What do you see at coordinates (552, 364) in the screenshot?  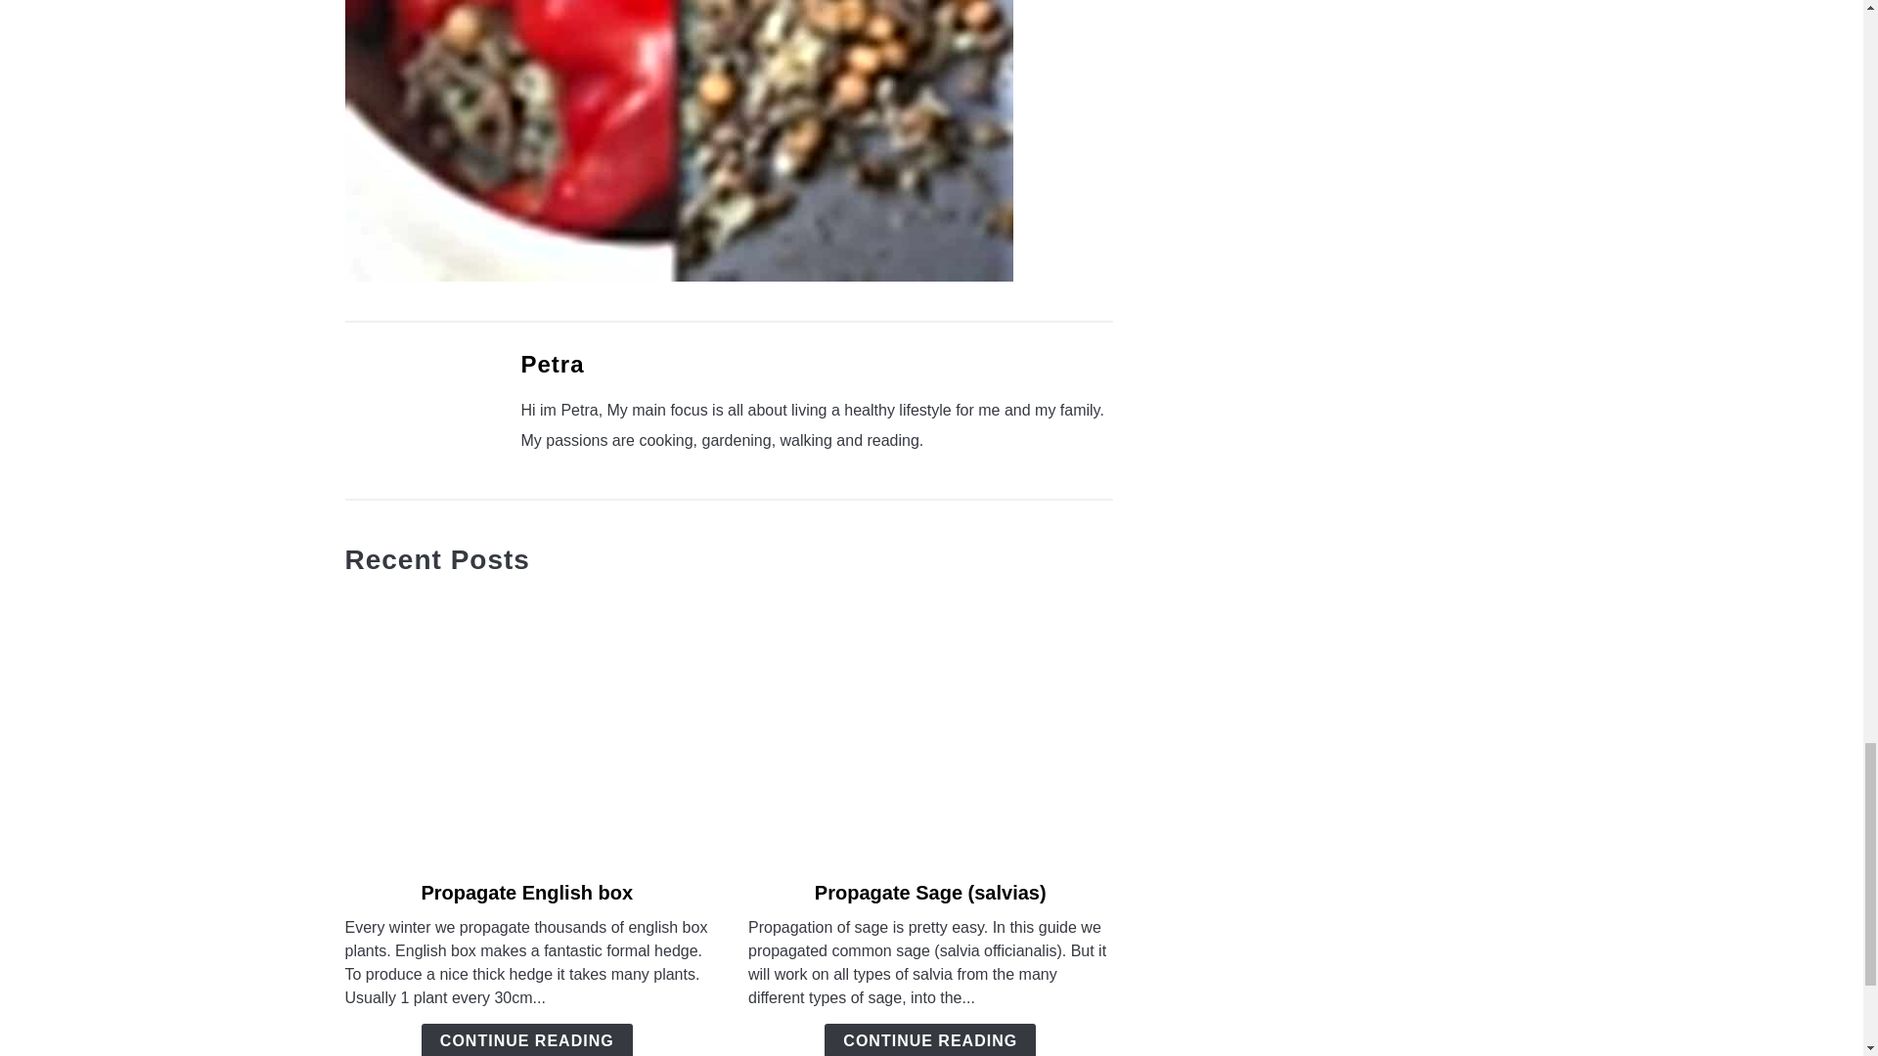 I see `Petra` at bounding box center [552, 364].